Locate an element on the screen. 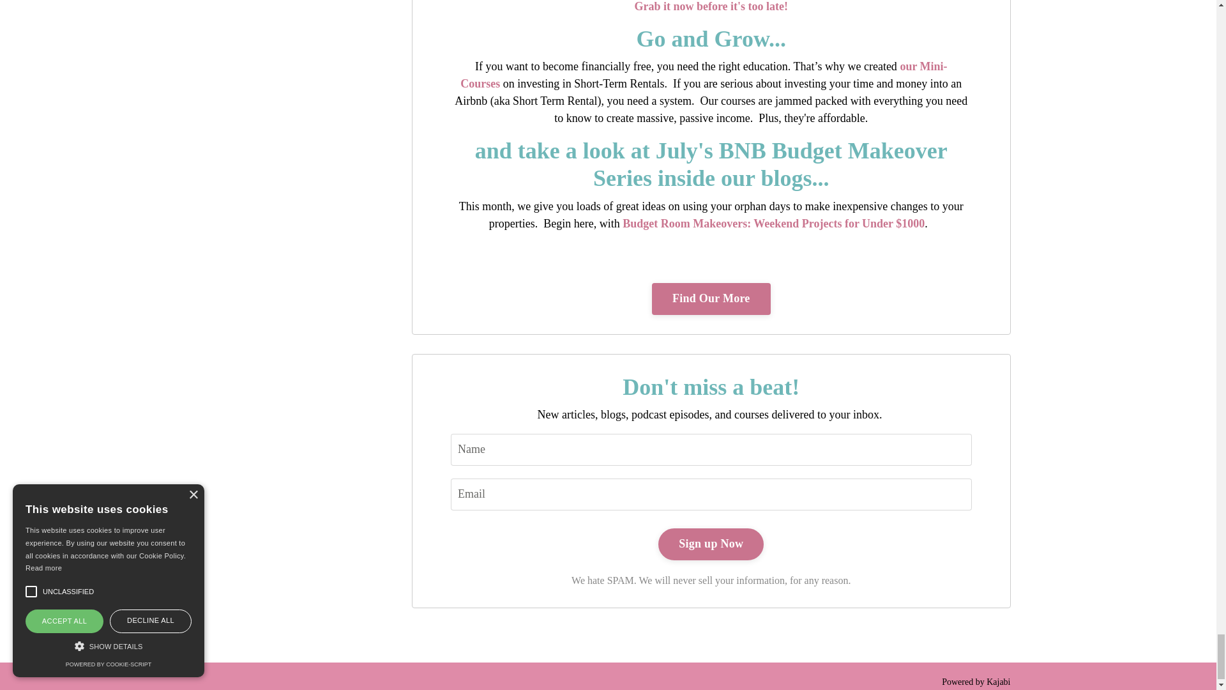 The image size is (1226, 690).  our Mini-Courses is located at coordinates (704, 75).